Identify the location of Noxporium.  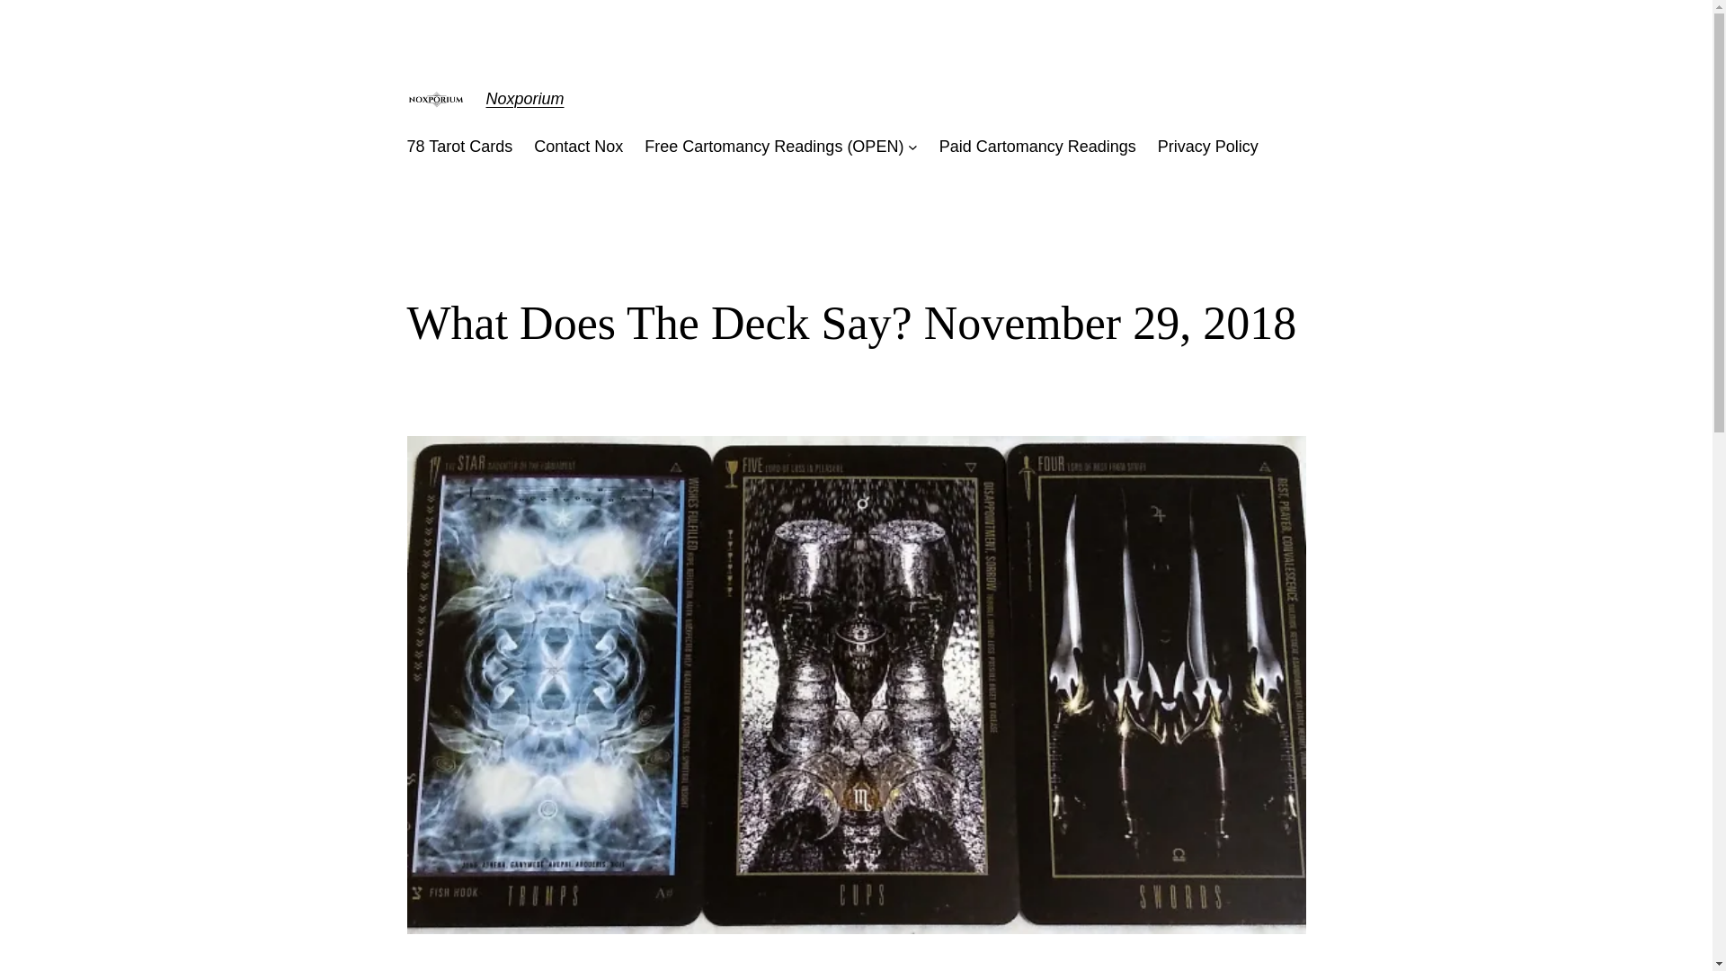
(524, 99).